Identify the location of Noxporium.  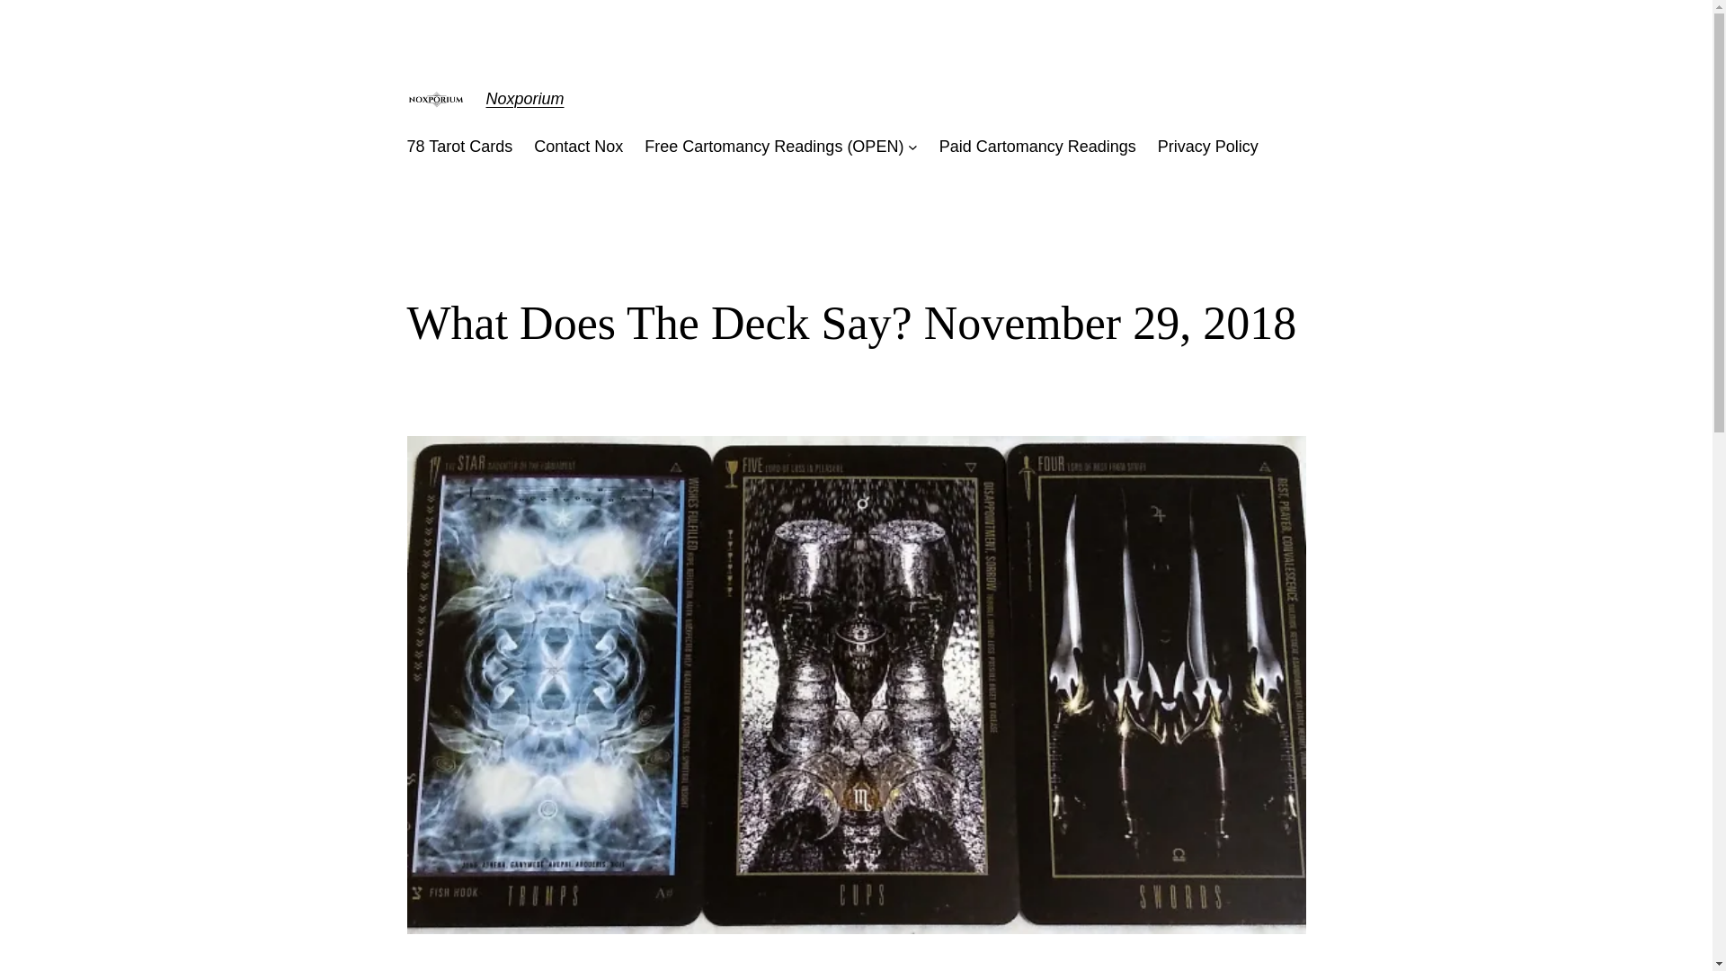
(524, 99).